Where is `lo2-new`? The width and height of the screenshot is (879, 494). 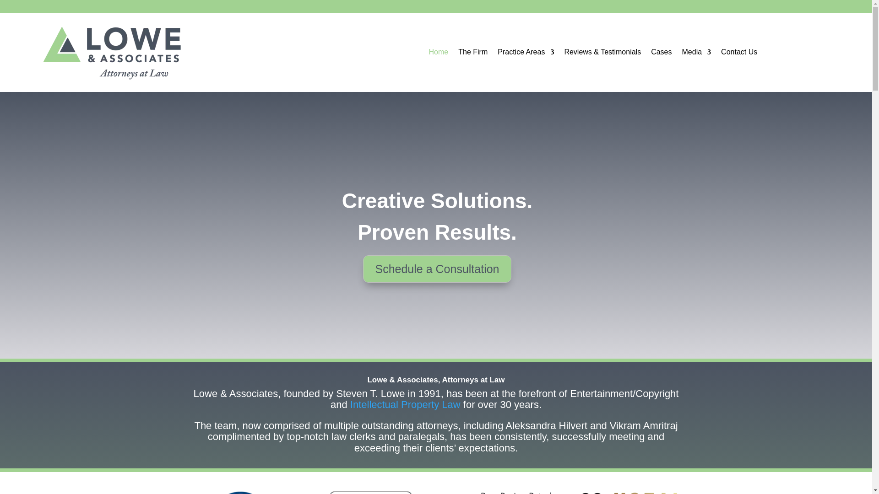
lo2-new is located at coordinates (371, 492).